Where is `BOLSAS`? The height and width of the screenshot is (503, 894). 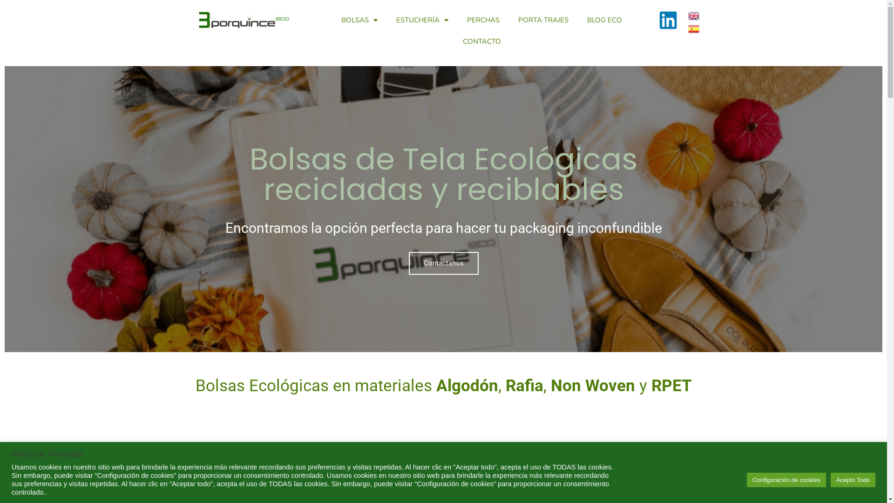 BOLSAS is located at coordinates (359, 20).